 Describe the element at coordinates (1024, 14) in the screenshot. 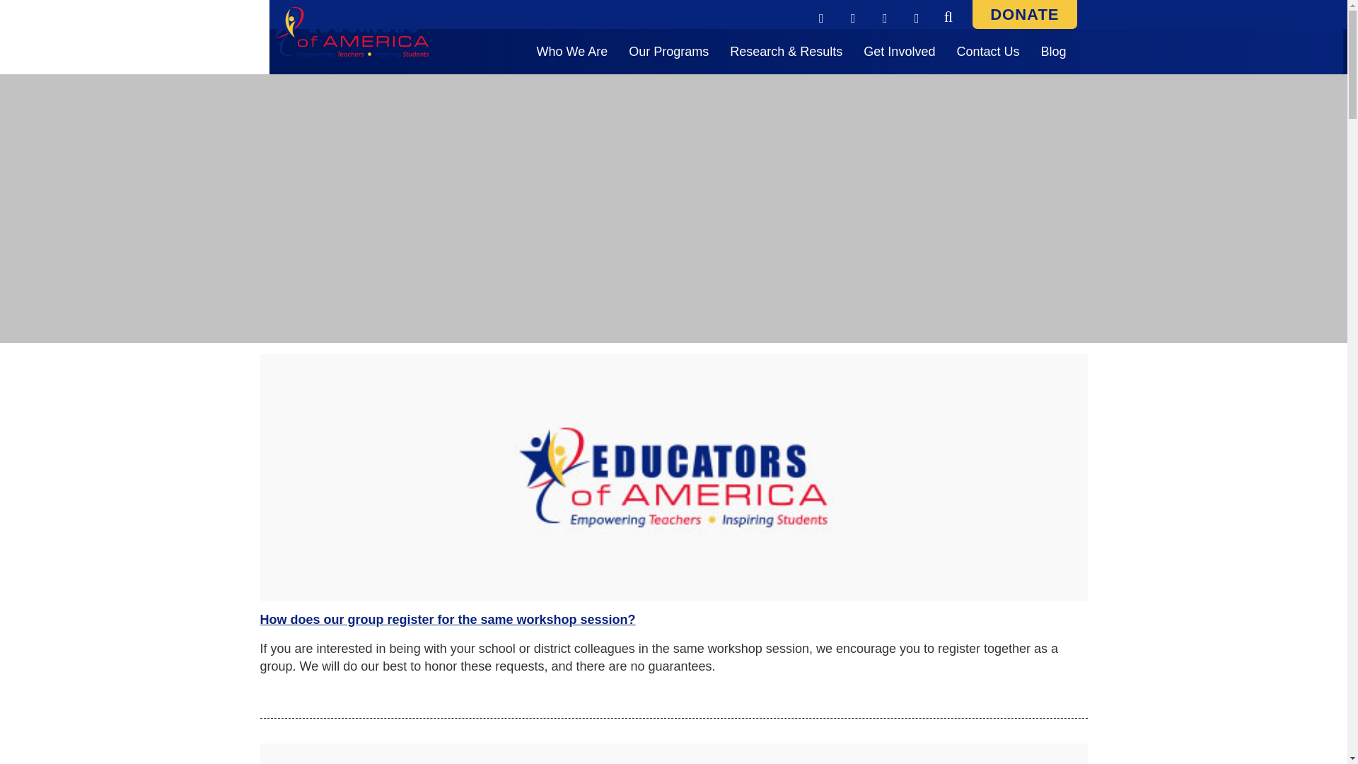

I see `DONATE` at that location.